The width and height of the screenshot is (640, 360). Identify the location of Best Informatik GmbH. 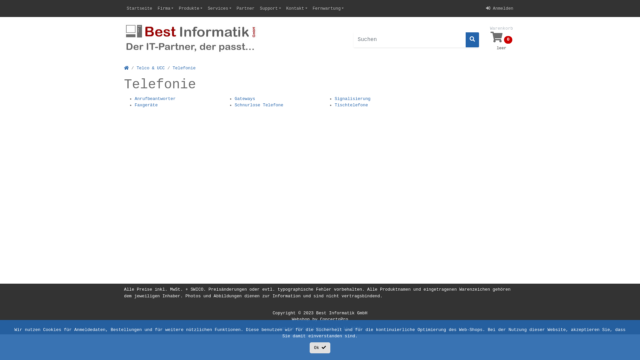
(342, 313).